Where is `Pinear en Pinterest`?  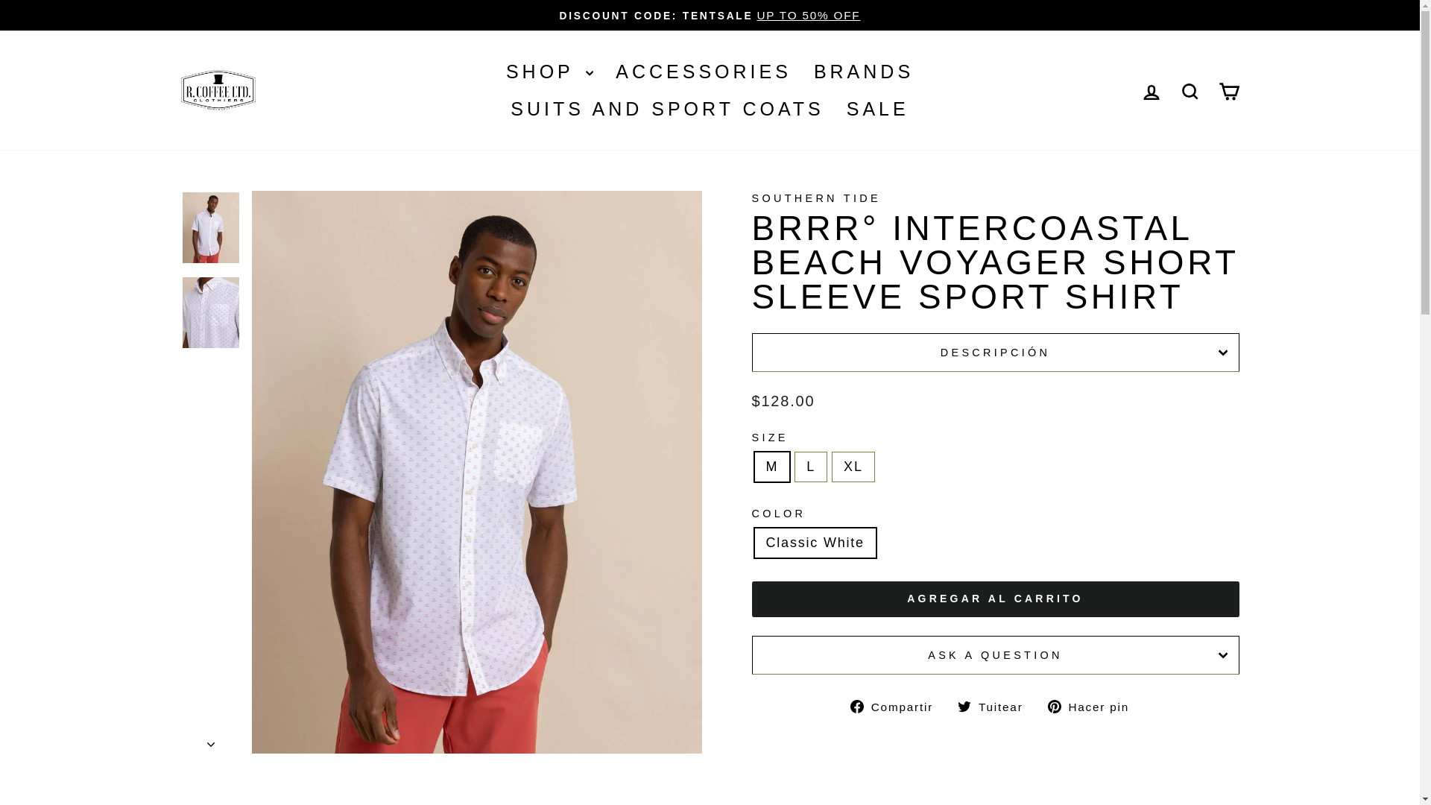 Pinear en Pinterest is located at coordinates (1094, 707).